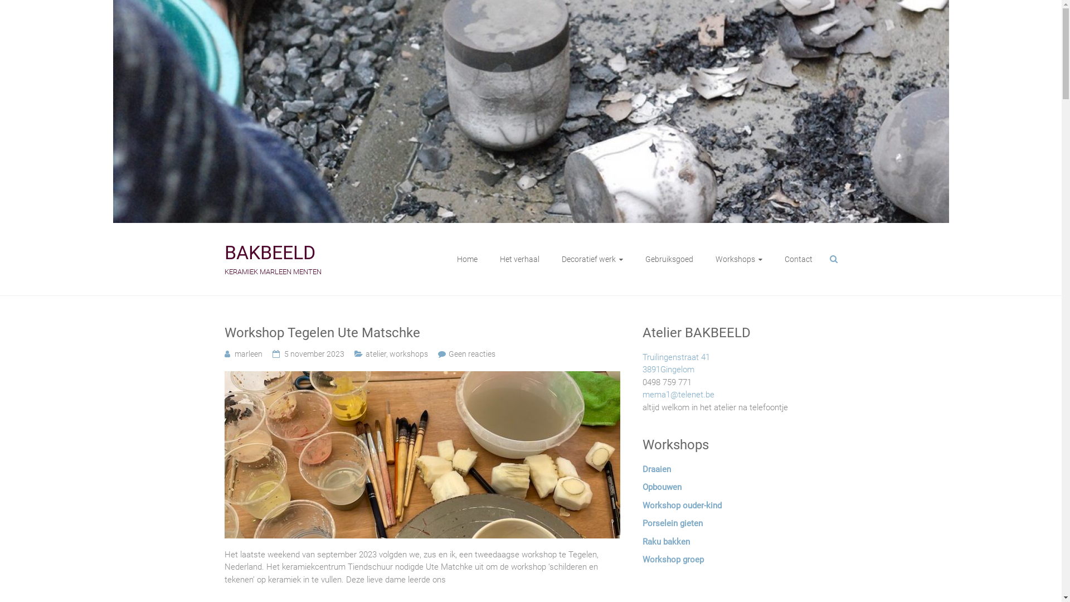  Describe the element at coordinates (422, 377) in the screenshot. I see `Workshop Tegelen Ute Matschke` at that location.